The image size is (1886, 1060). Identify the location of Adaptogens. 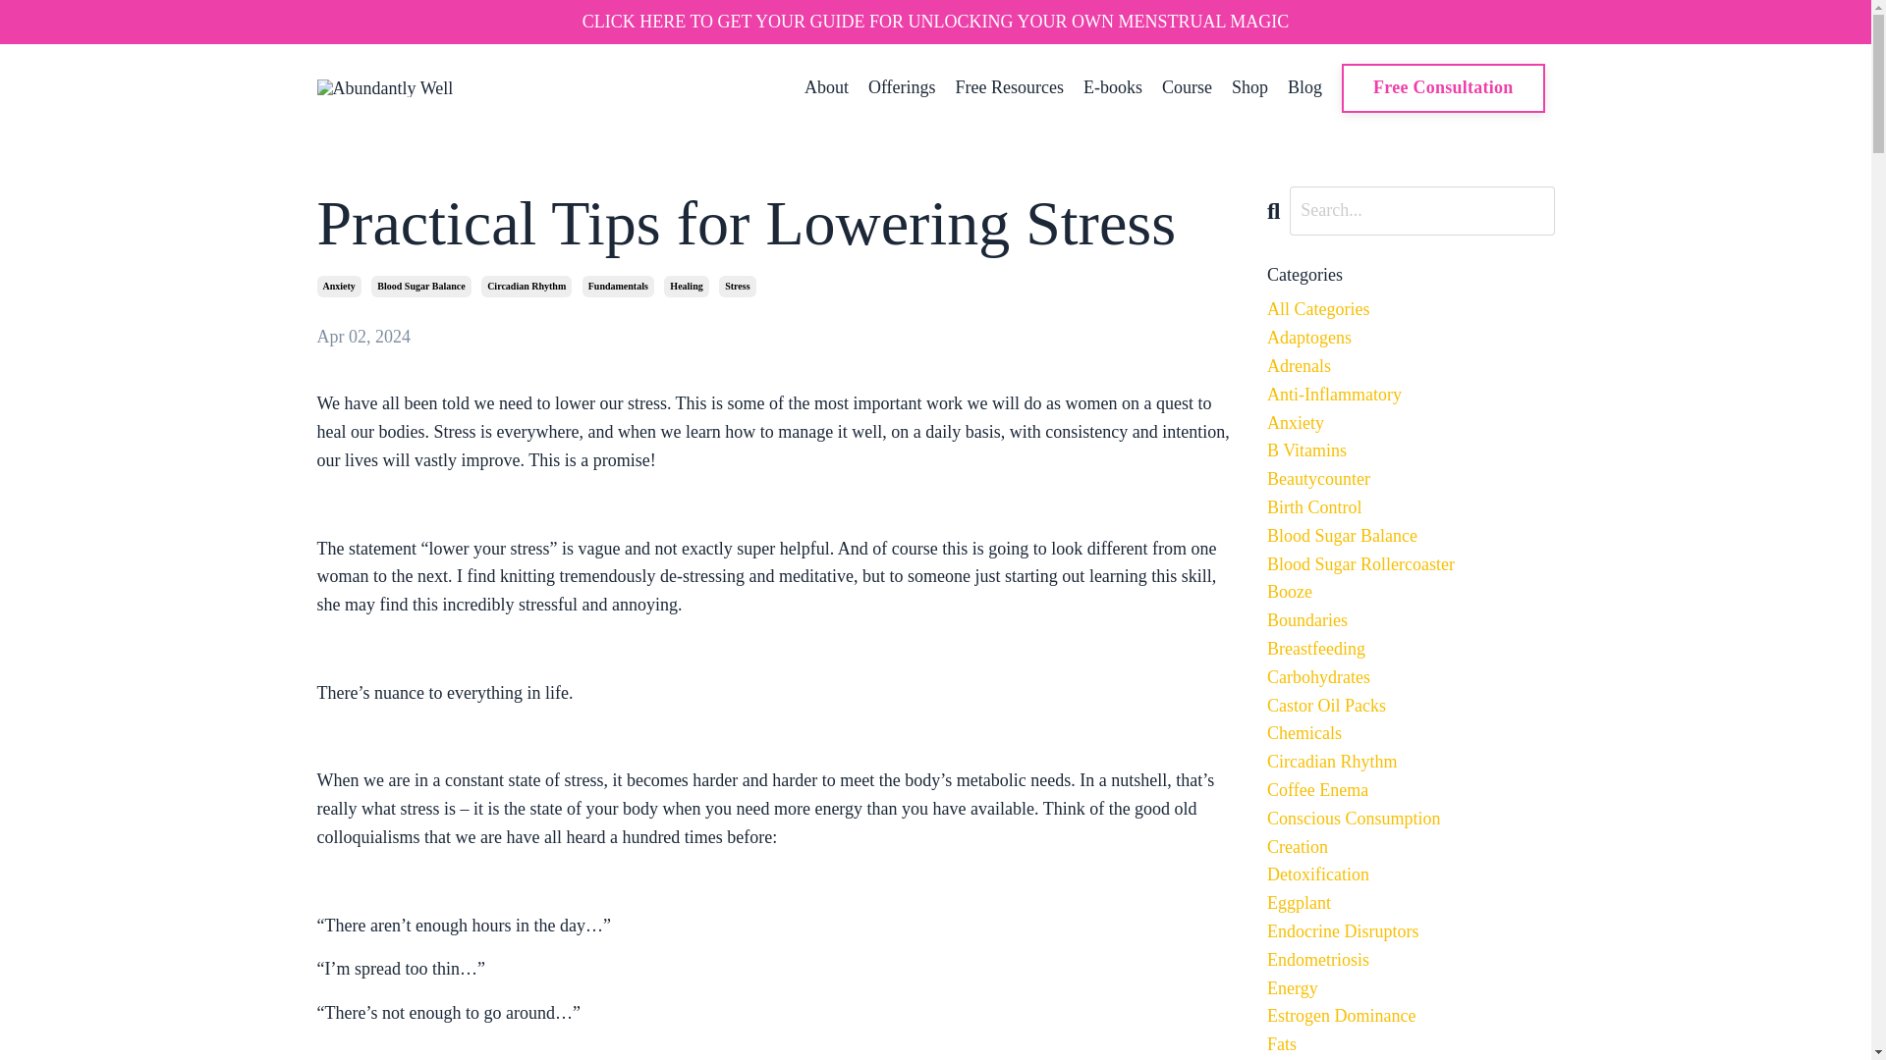
(1411, 338).